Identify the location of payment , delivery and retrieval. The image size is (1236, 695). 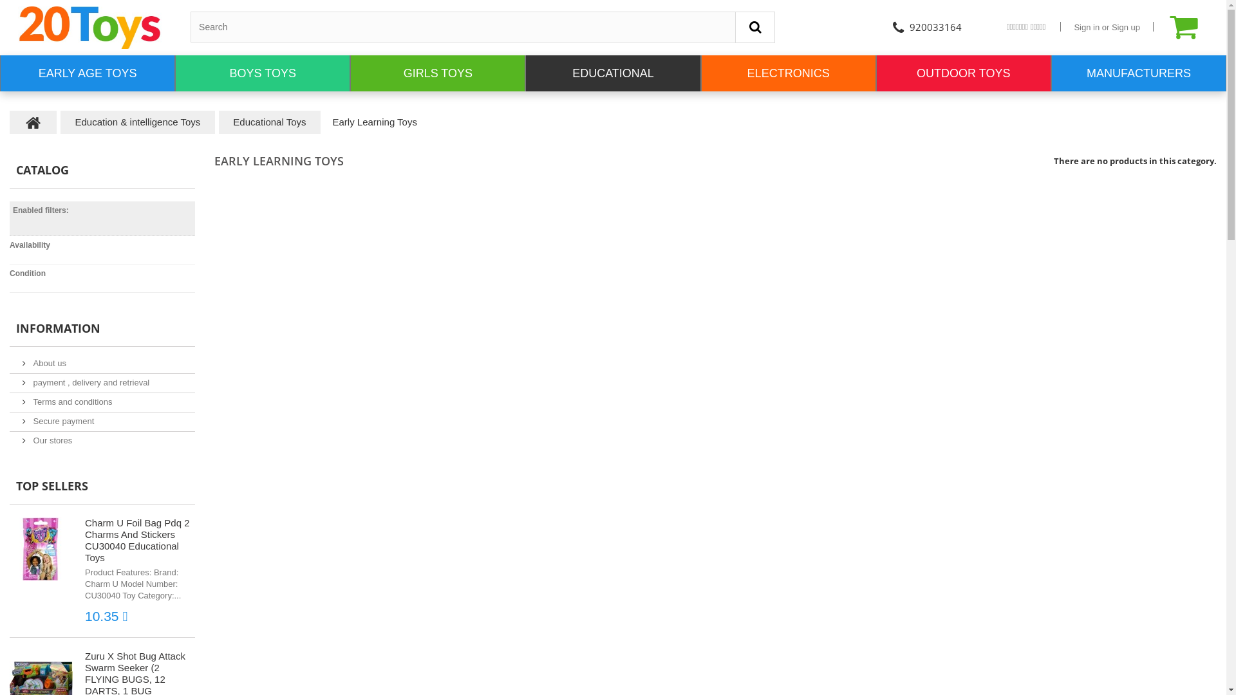
(86, 382).